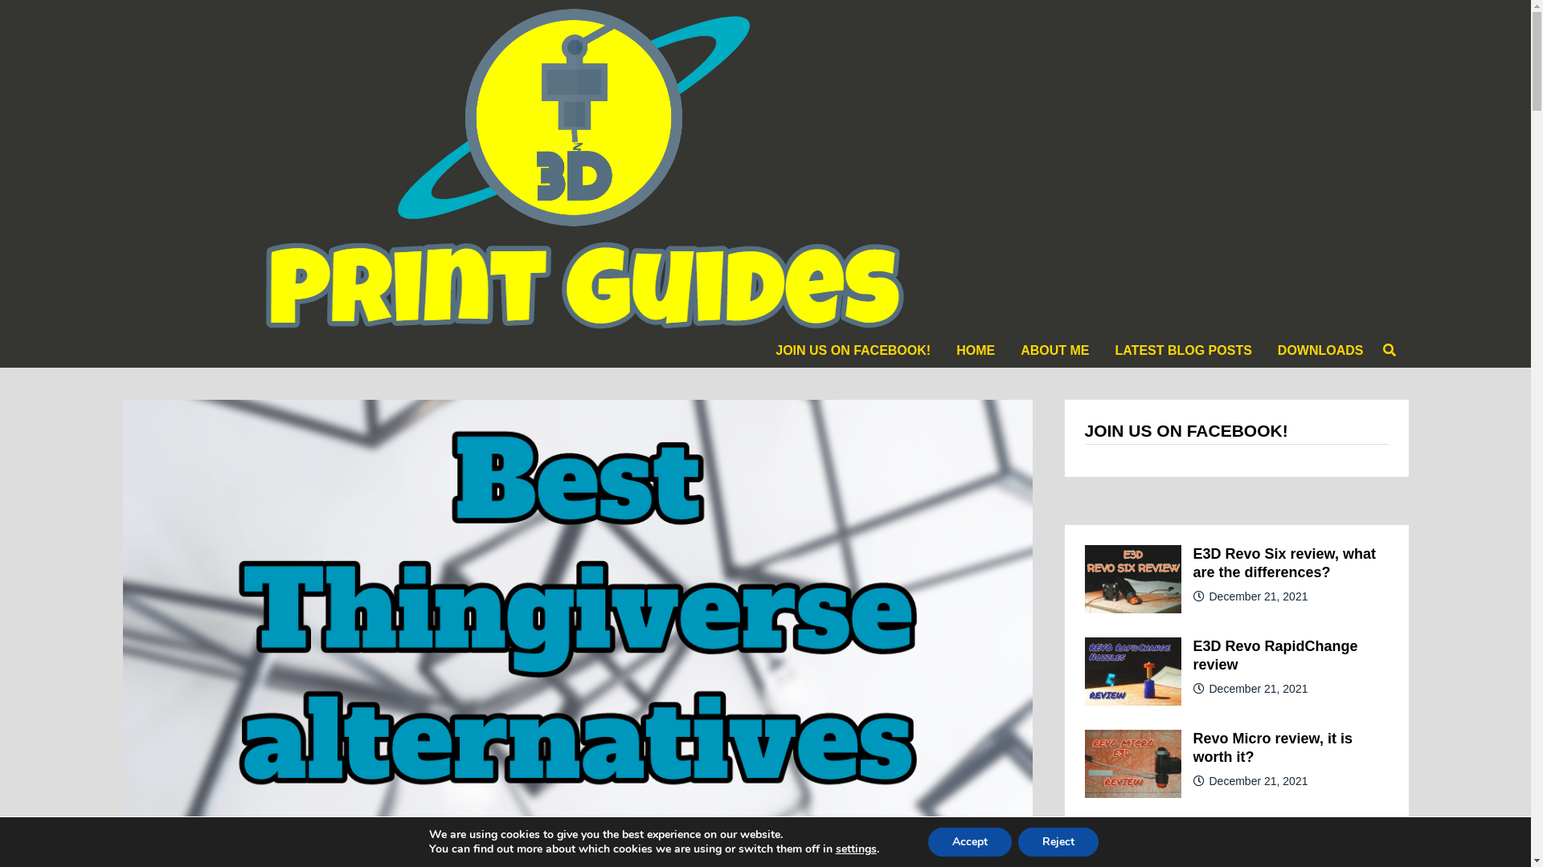 The image size is (1543, 867). I want to click on Accept, so click(970, 842).